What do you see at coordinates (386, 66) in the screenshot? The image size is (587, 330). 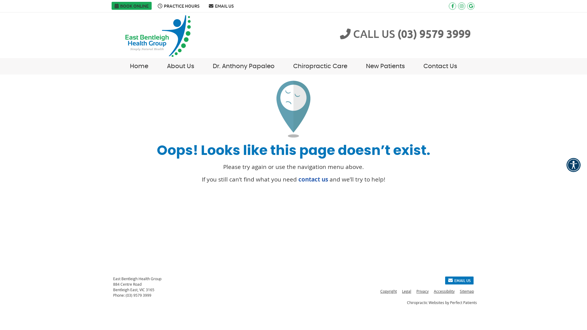 I see `New Patients` at bounding box center [386, 66].